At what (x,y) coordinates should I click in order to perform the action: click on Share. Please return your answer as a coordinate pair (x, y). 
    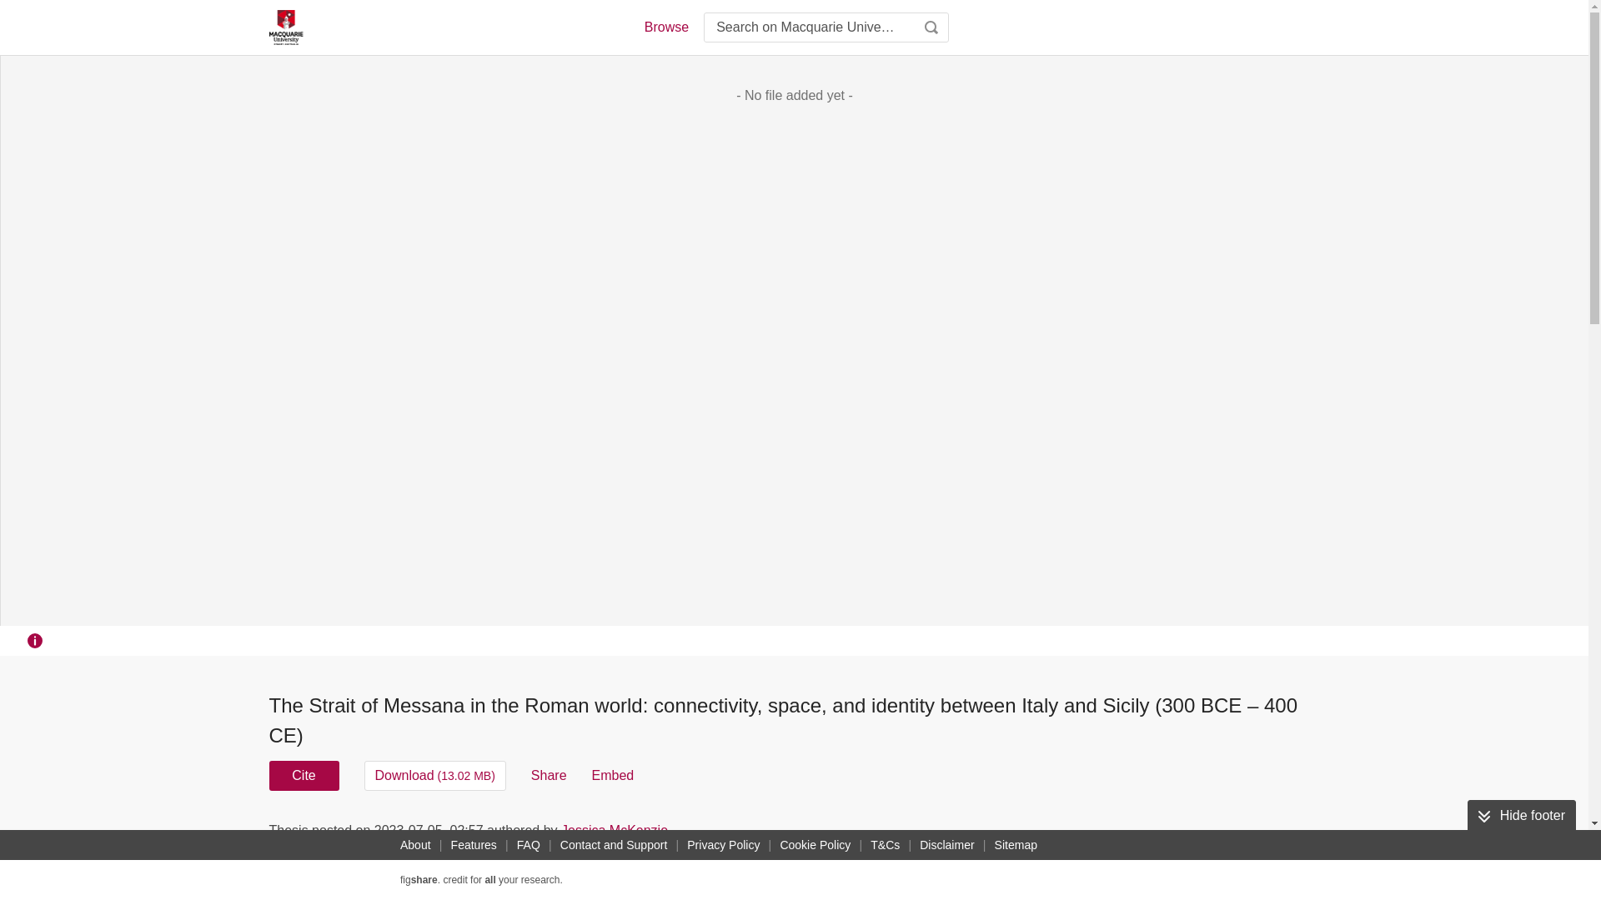
    Looking at the image, I should click on (549, 775).